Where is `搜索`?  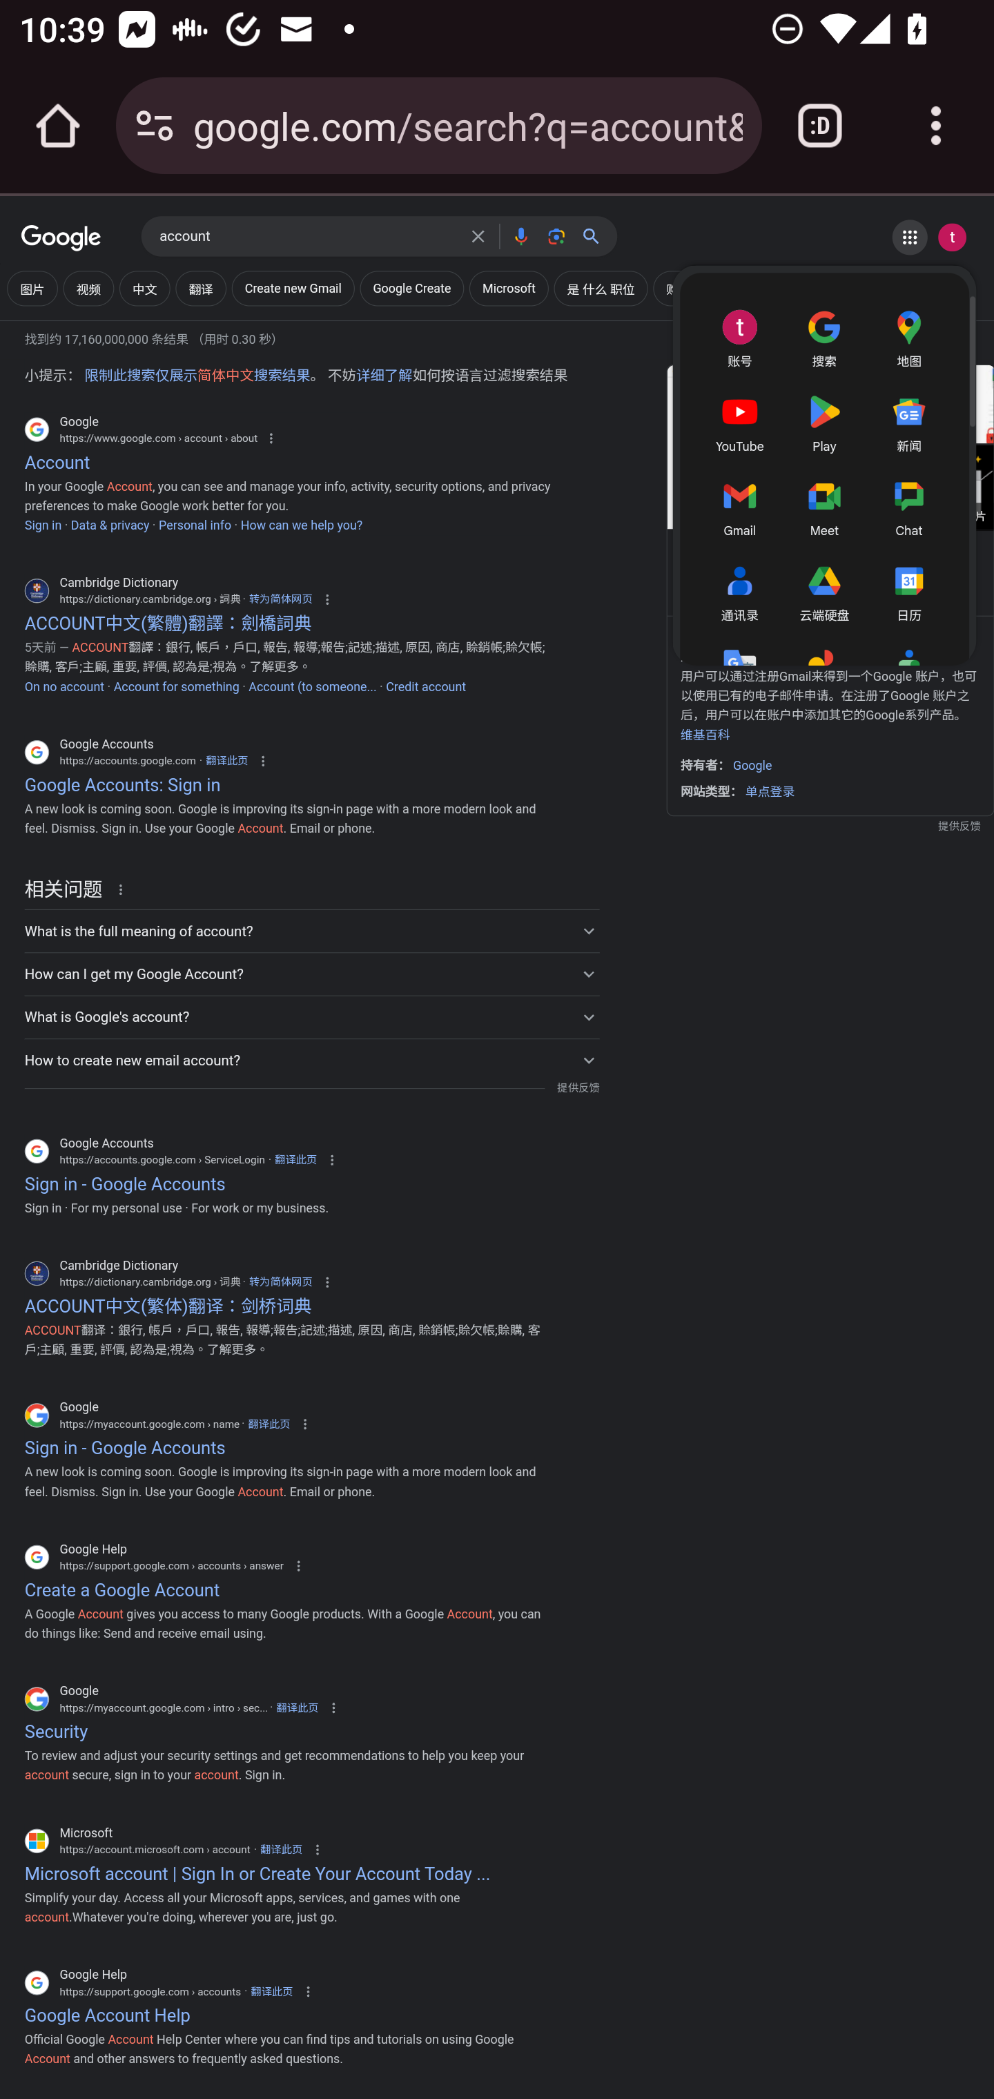
搜索 is located at coordinates (596, 236).